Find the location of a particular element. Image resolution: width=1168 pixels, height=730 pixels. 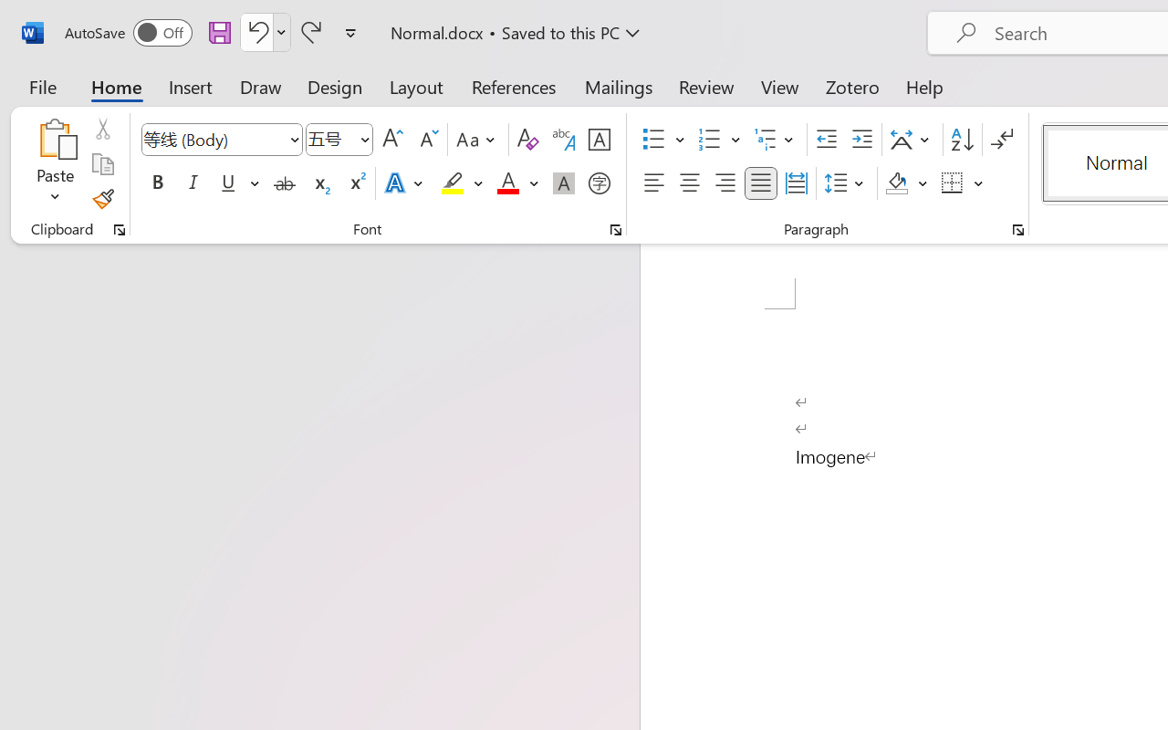

Show/Hide Editing Marks is located at coordinates (1002, 140).